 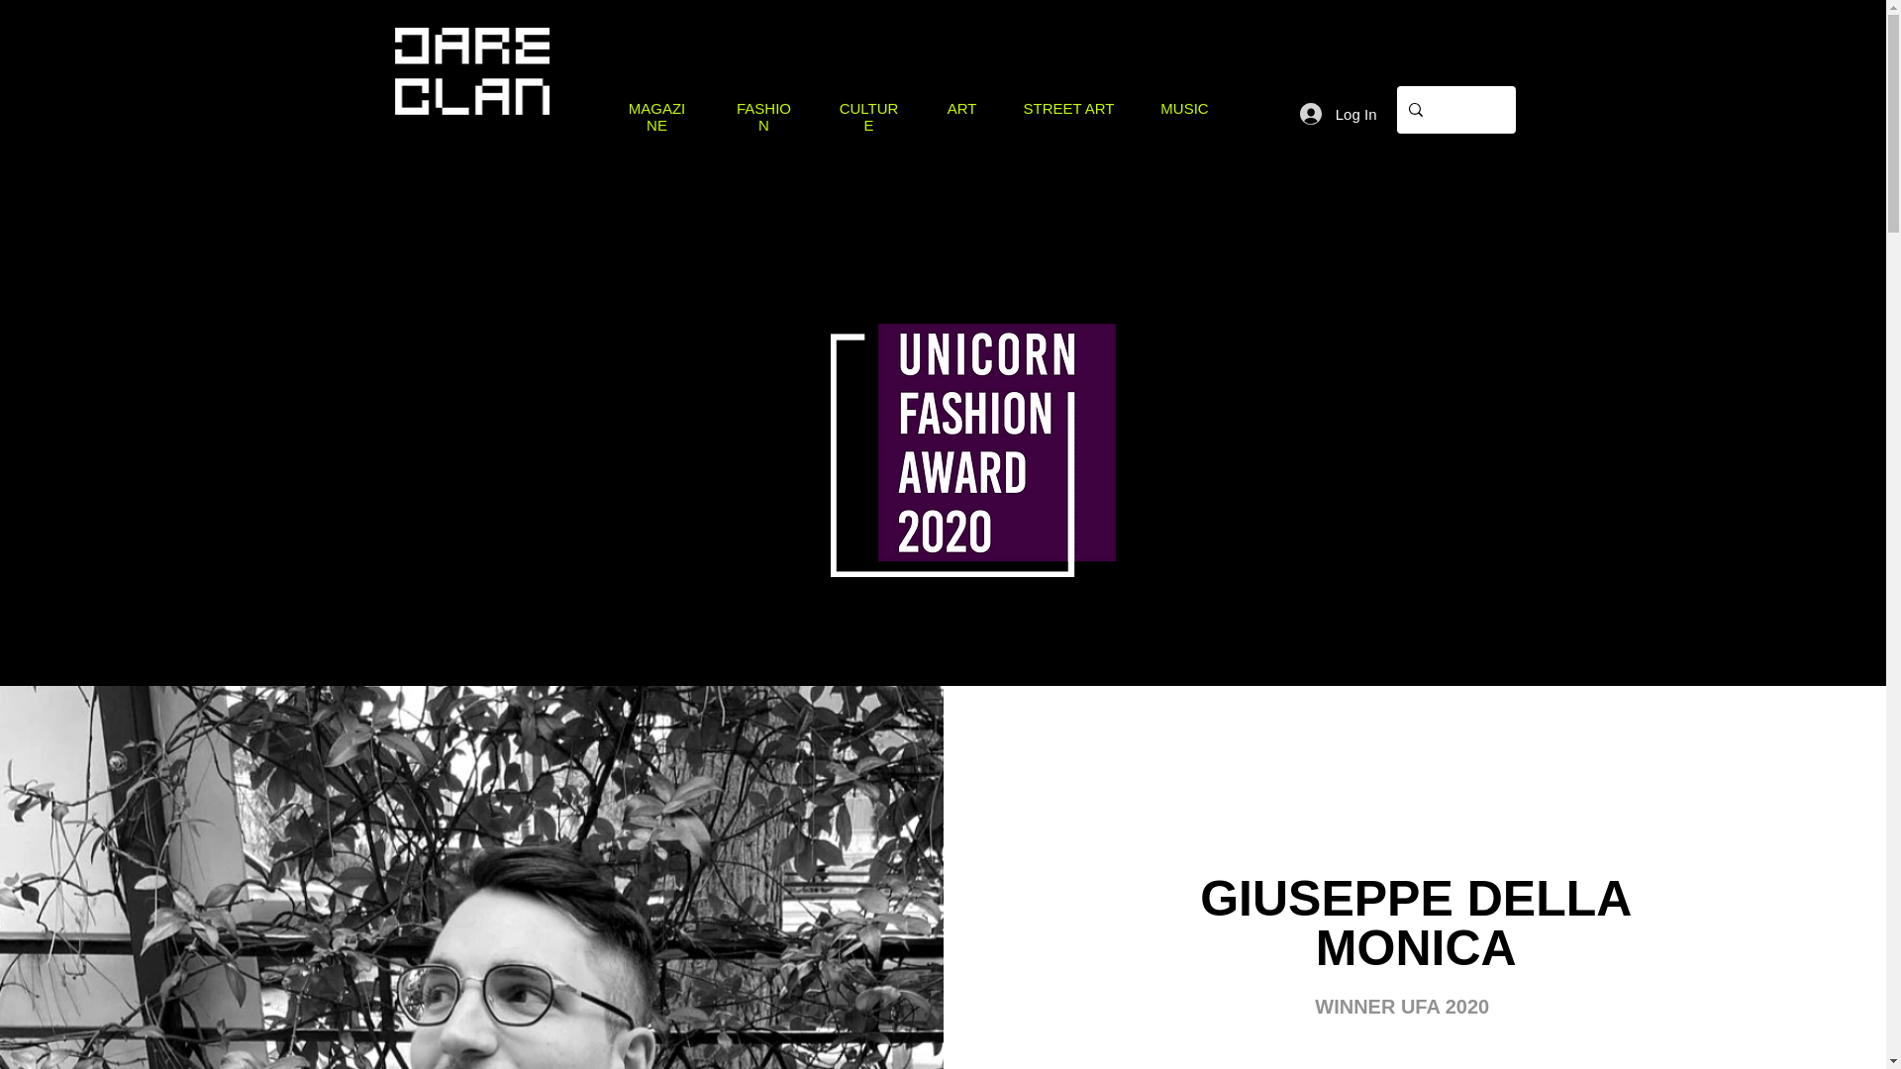 What do you see at coordinates (1183, 108) in the screenshot?
I see `MUSIC` at bounding box center [1183, 108].